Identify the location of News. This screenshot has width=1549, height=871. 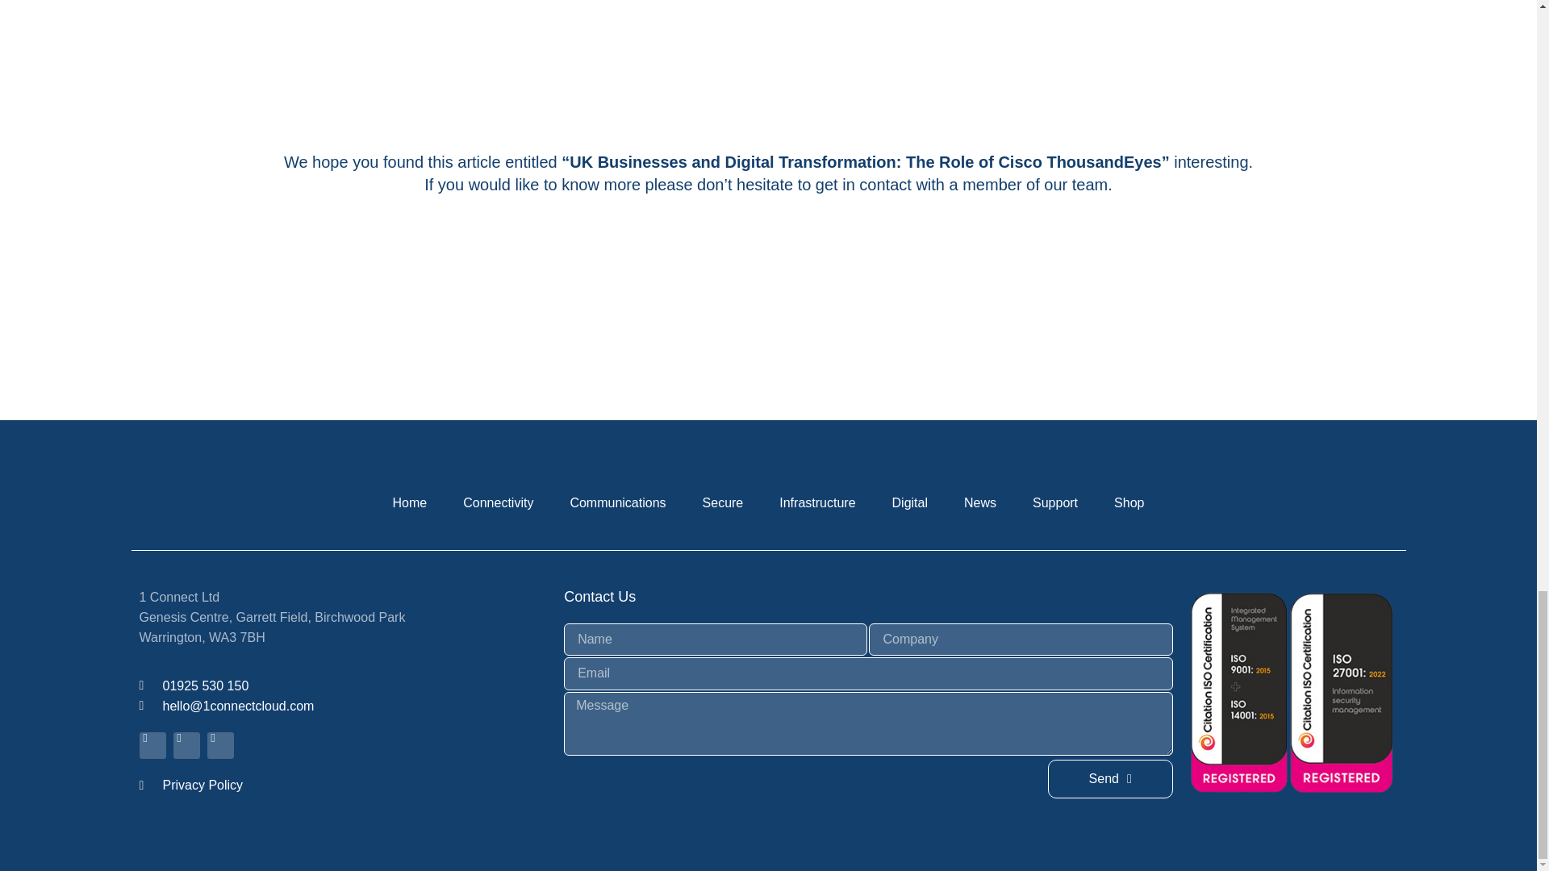
(980, 502).